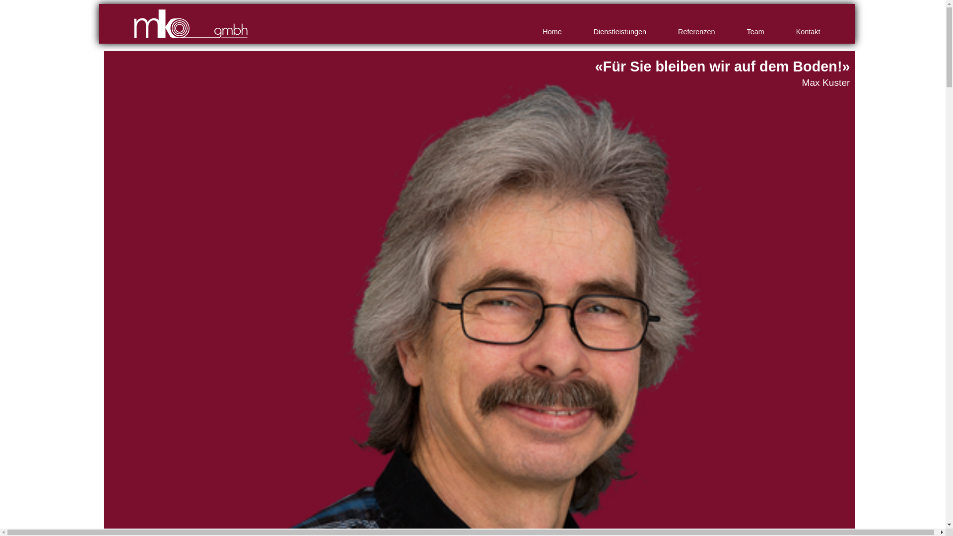 Image resolution: width=953 pixels, height=536 pixels. What do you see at coordinates (808, 32) in the screenshot?
I see `Kontakt` at bounding box center [808, 32].